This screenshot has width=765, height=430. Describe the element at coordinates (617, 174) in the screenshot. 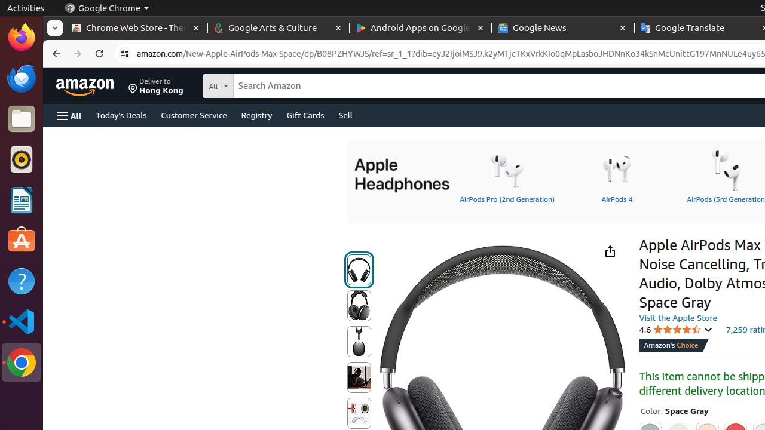

I see `AirPods 4` at that location.